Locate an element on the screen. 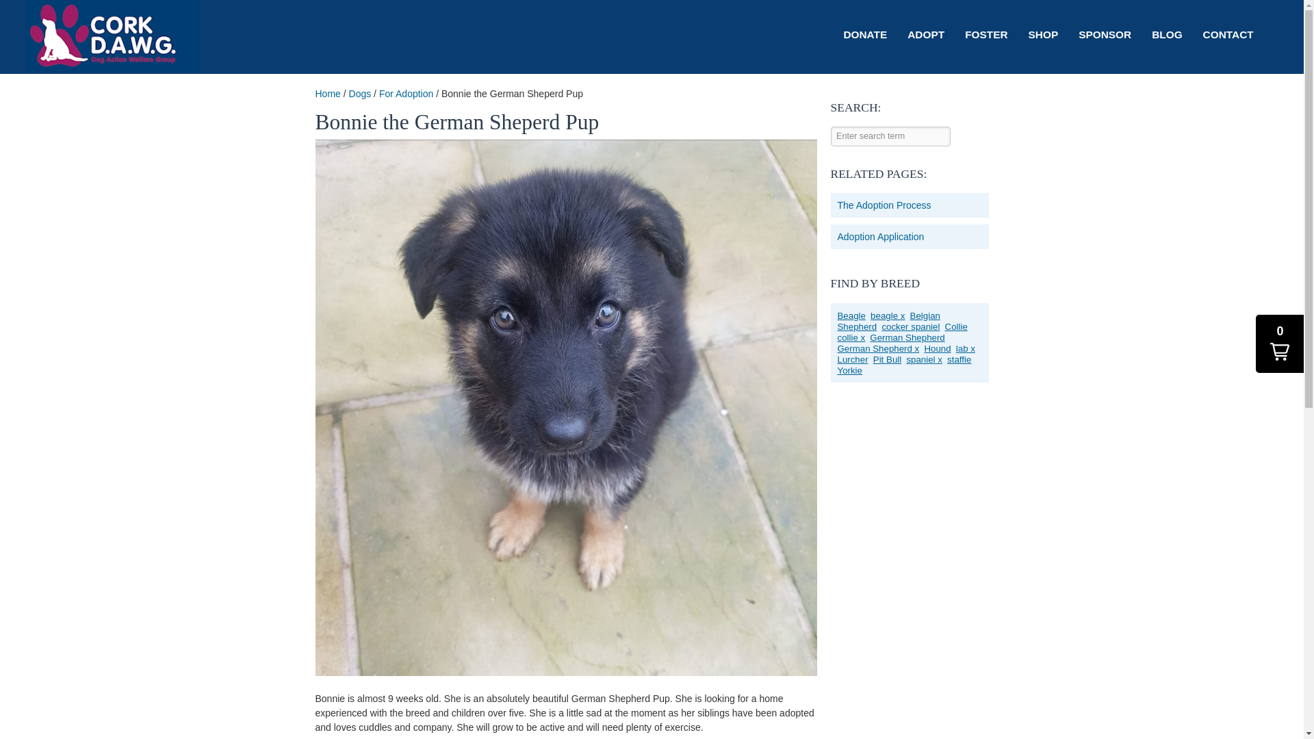 The width and height of the screenshot is (1314, 739). Home is located at coordinates (327, 93).